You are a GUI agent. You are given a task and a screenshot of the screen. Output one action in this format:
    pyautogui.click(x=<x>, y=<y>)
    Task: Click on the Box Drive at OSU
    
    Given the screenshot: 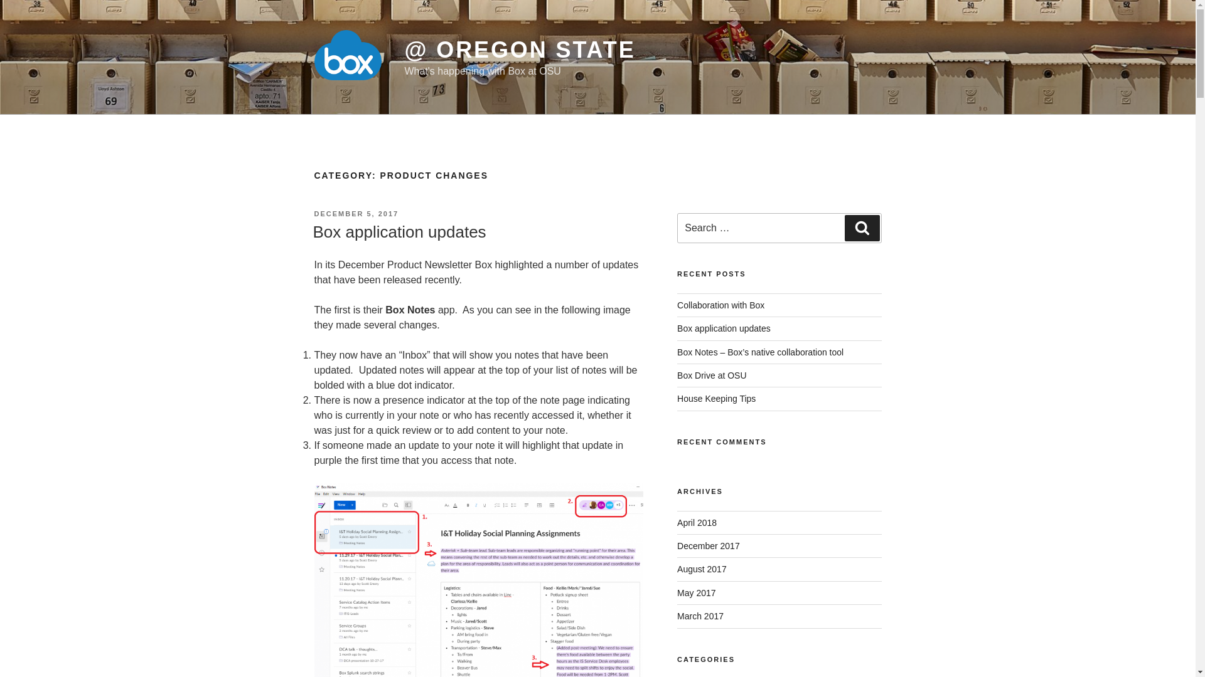 What is the action you would take?
    pyautogui.click(x=712, y=375)
    